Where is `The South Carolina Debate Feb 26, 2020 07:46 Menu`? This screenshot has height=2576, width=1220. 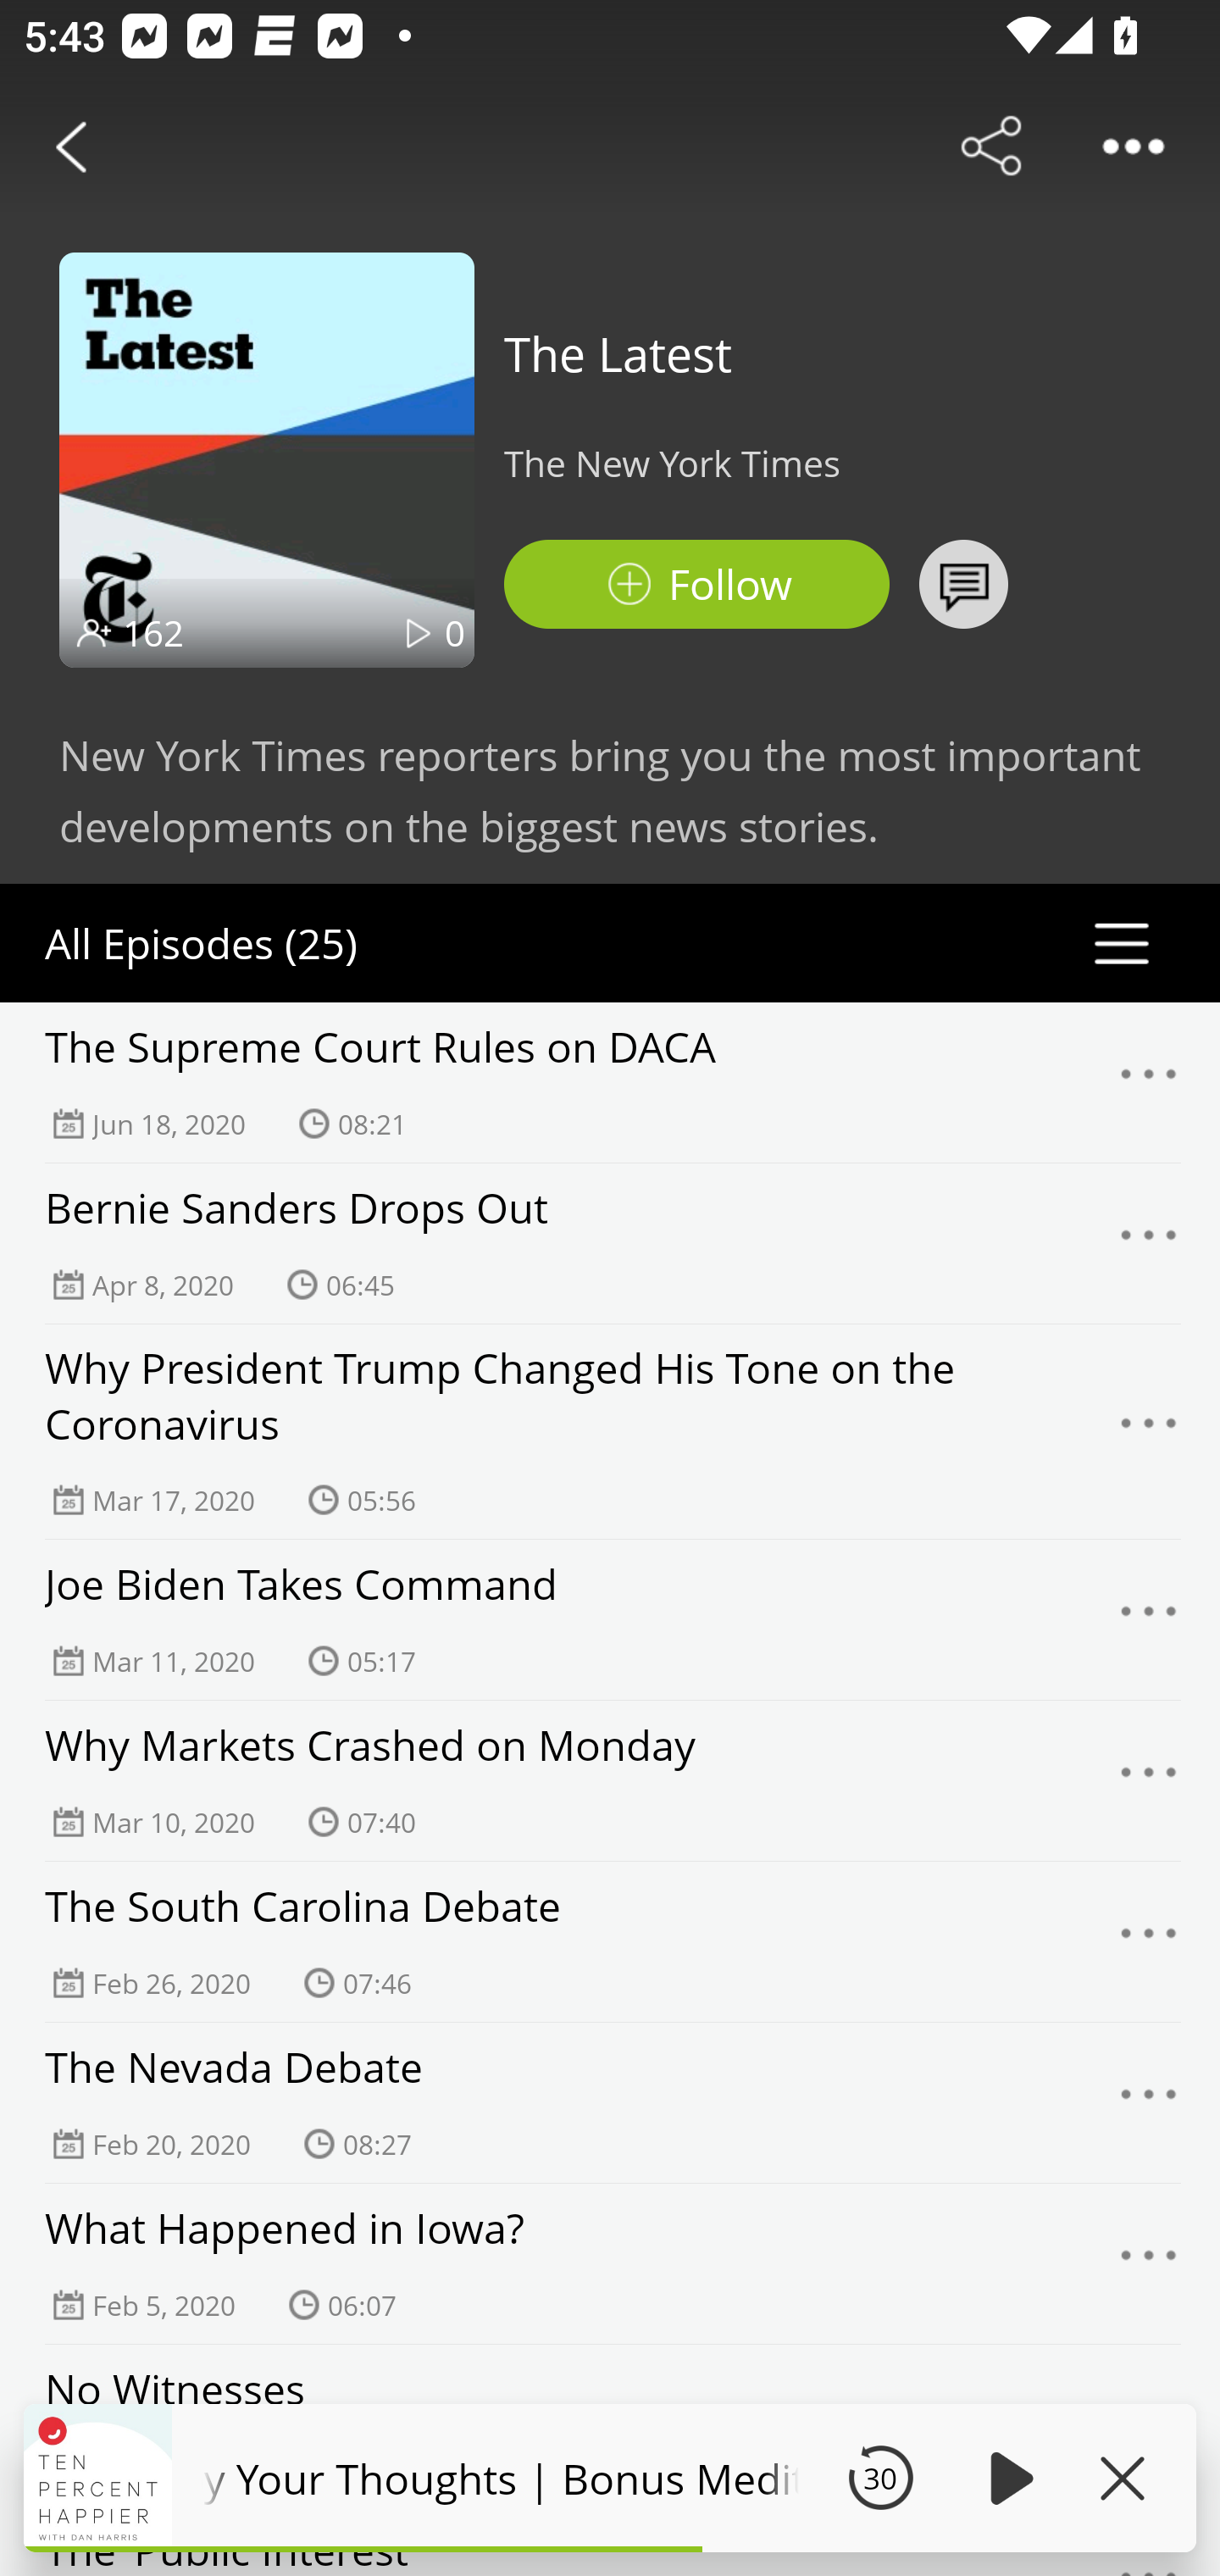
The South Carolina Debate Feb 26, 2020 07:46 Menu is located at coordinates (610, 1942).